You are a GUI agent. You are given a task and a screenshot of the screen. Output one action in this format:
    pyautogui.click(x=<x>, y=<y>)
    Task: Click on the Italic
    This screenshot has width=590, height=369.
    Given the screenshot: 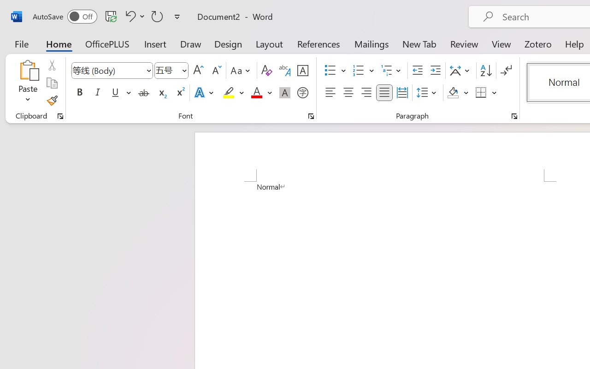 What is the action you would take?
    pyautogui.click(x=98, y=93)
    